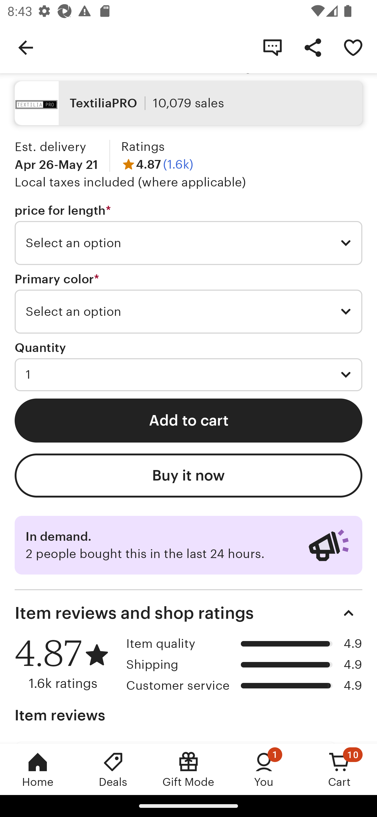 The height and width of the screenshot is (817, 377). Describe the element at coordinates (188, 613) in the screenshot. I see `Item reviews and shop ratings` at that location.